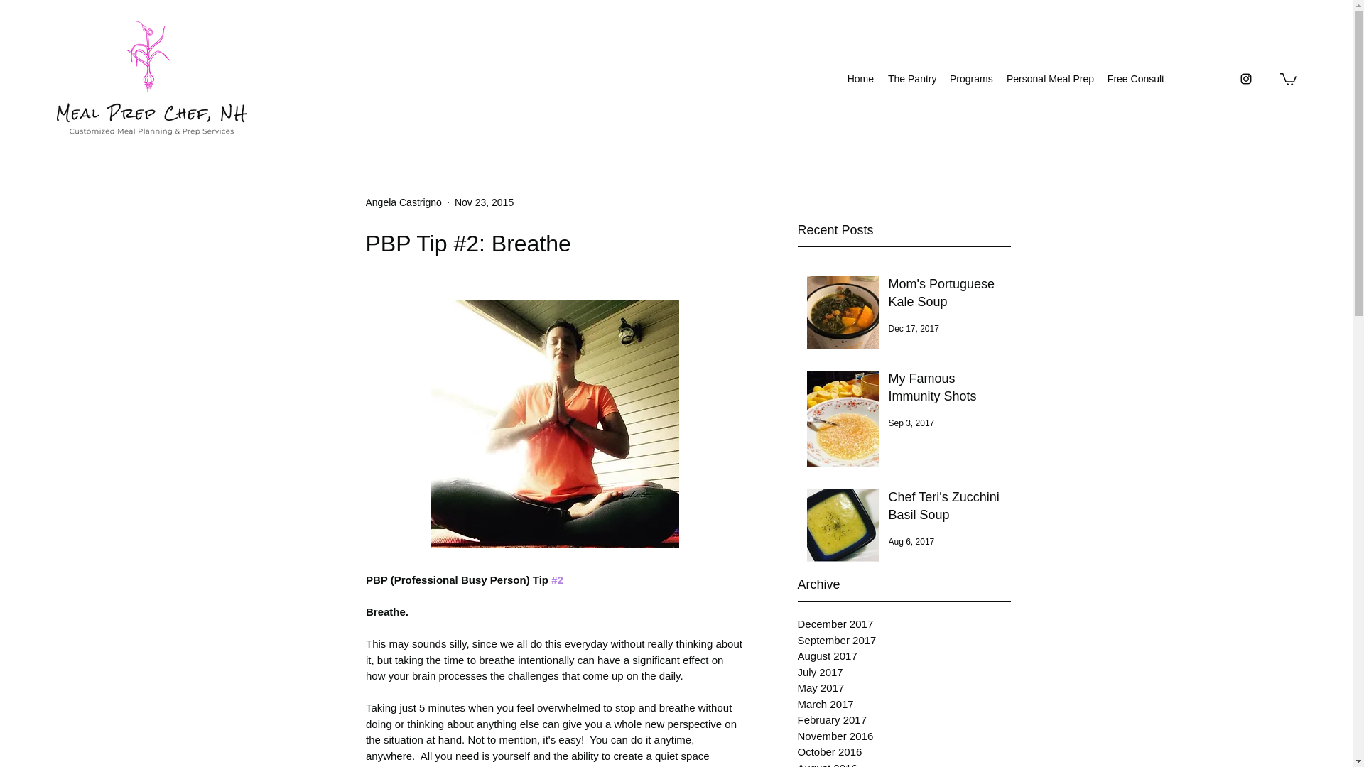 The width and height of the screenshot is (1364, 767). I want to click on Aug 6, 2017, so click(911, 542).